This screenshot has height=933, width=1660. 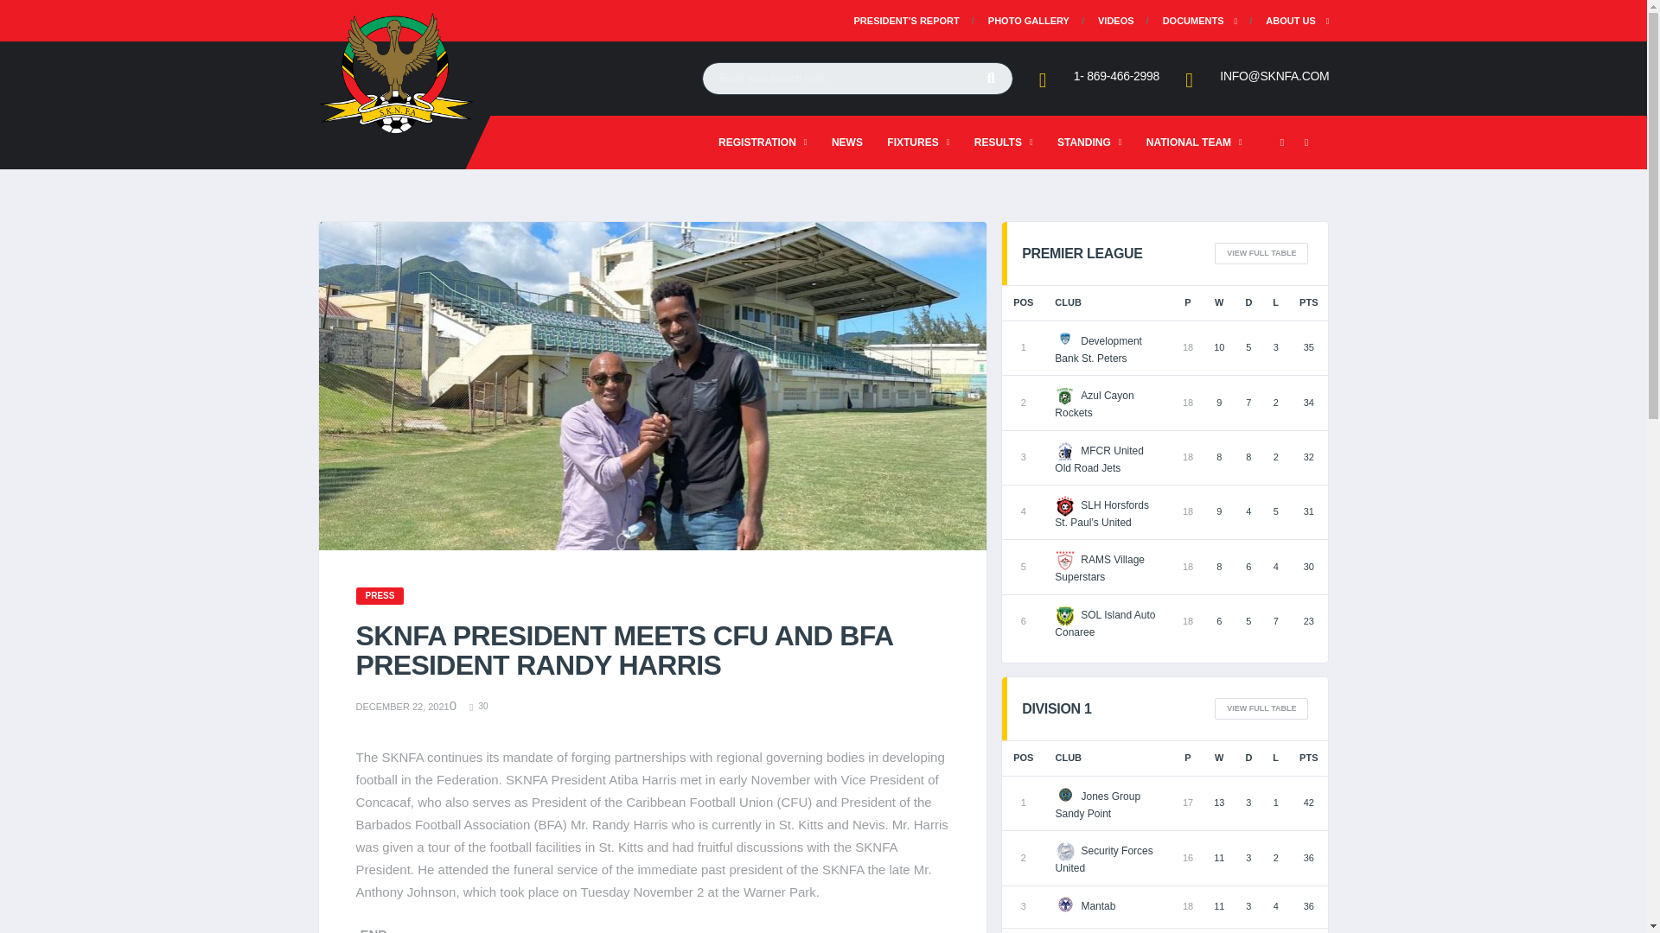 I want to click on FIXTURES, so click(x=917, y=142).